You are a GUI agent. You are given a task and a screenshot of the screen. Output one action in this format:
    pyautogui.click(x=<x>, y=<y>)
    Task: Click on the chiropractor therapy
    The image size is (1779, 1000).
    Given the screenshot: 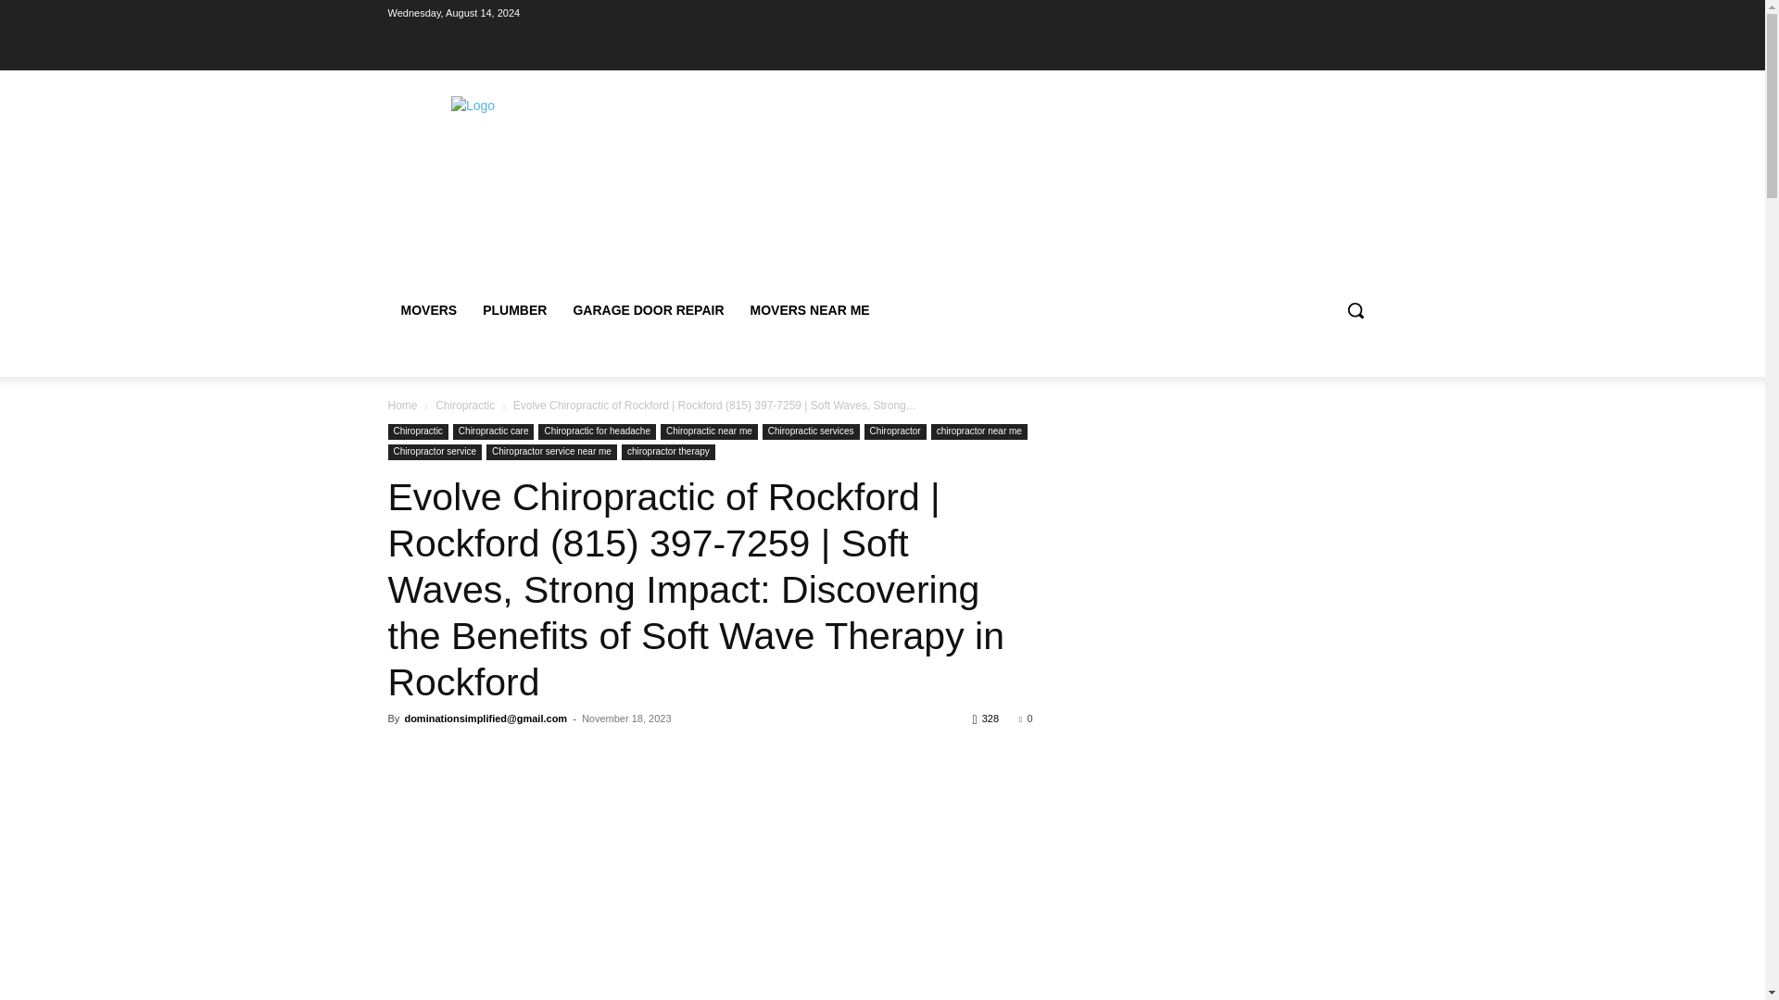 What is the action you would take?
    pyautogui.click(x=667, y=452)
    